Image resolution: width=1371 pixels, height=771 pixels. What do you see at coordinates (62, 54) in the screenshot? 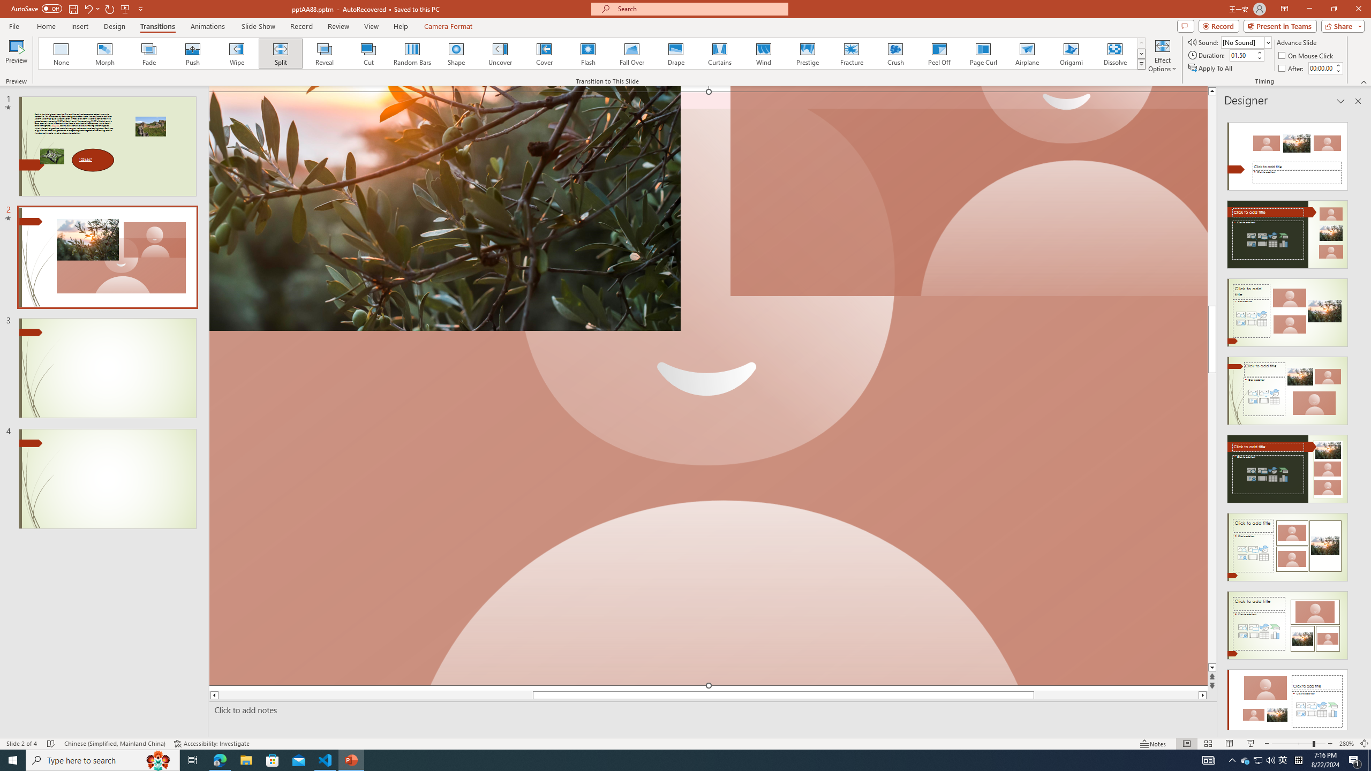
I see `None` at bounding box center [62, 54].